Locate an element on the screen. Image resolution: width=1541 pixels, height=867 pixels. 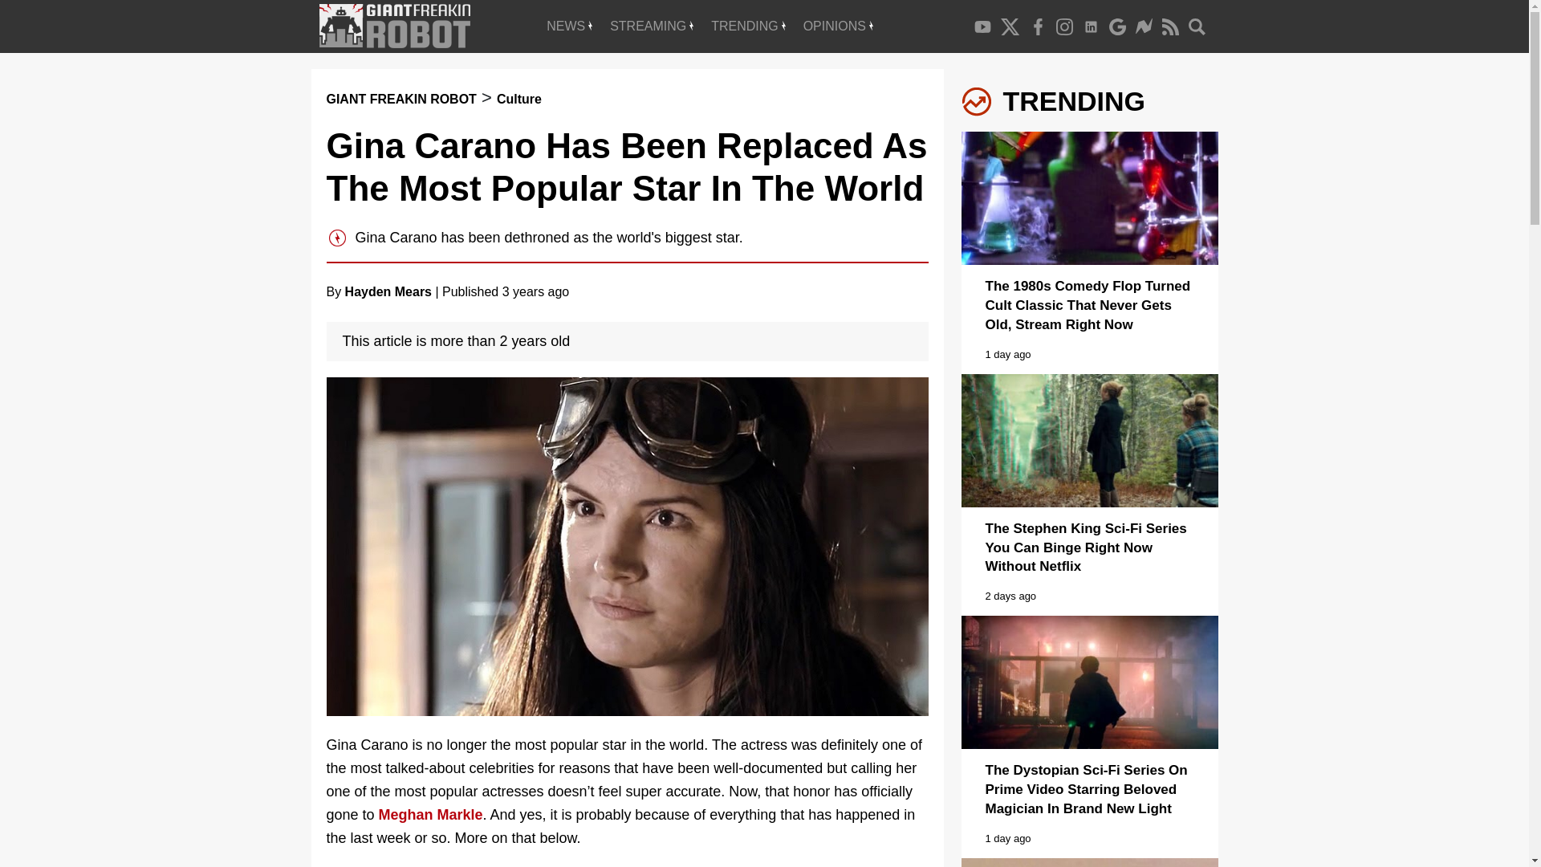
TRENDING is located at coordinates (748, 26).